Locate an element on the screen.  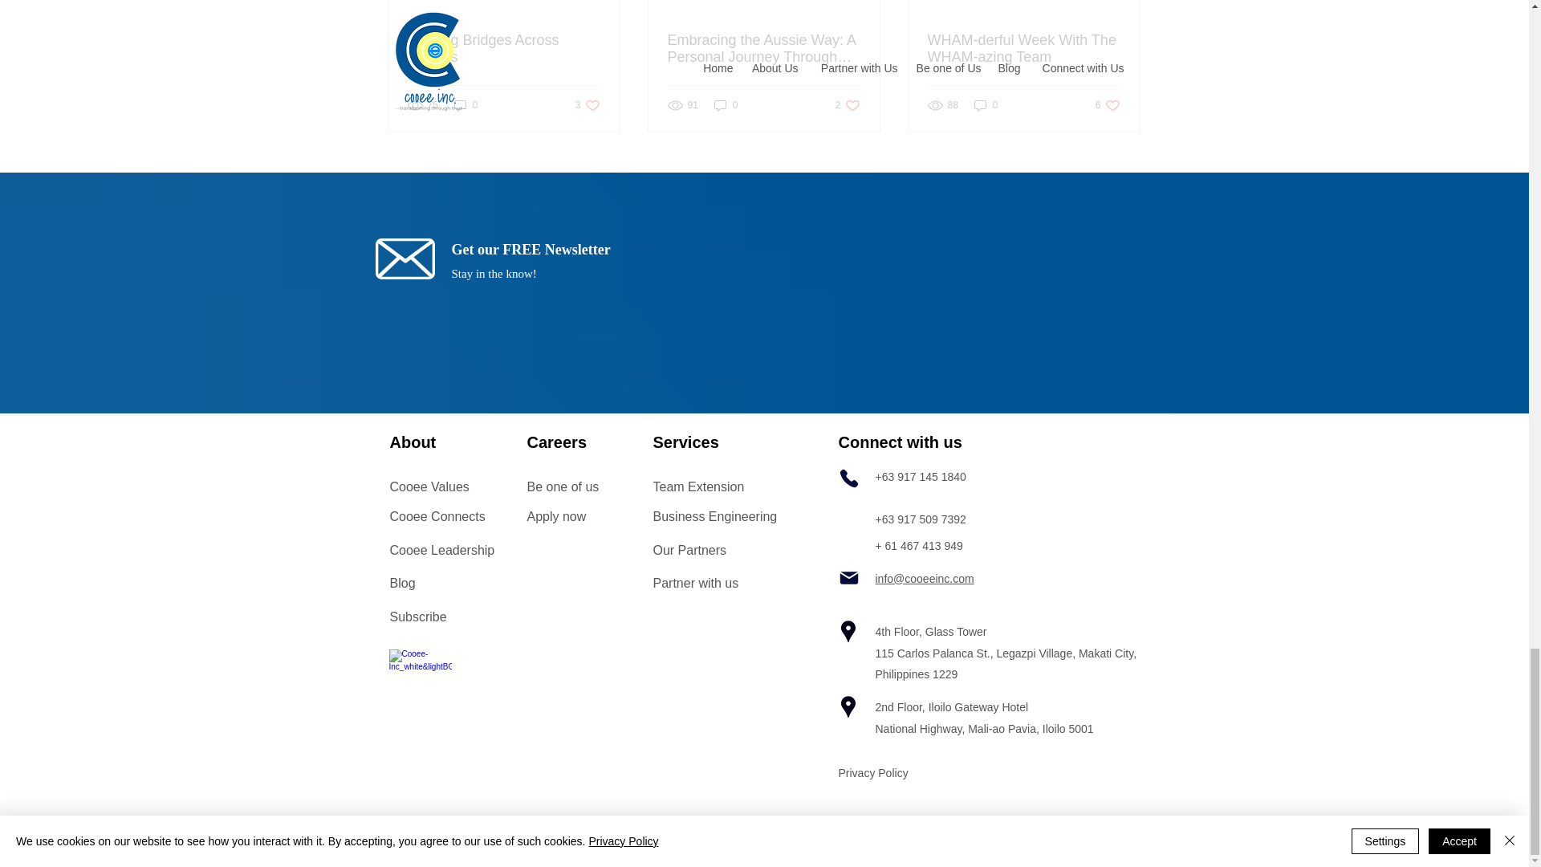
WHAM-derful Week With The WHAM-azing Team is located at coordinates (429, 486).